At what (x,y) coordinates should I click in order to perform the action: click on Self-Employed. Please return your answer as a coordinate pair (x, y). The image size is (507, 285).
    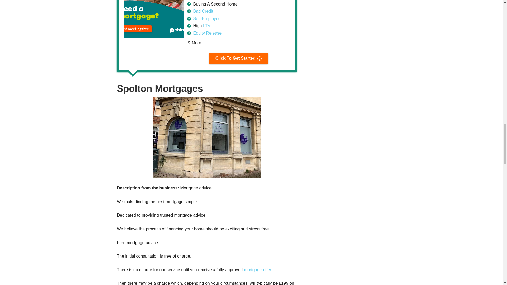
    Looking at the image, I should click on (207, 18).